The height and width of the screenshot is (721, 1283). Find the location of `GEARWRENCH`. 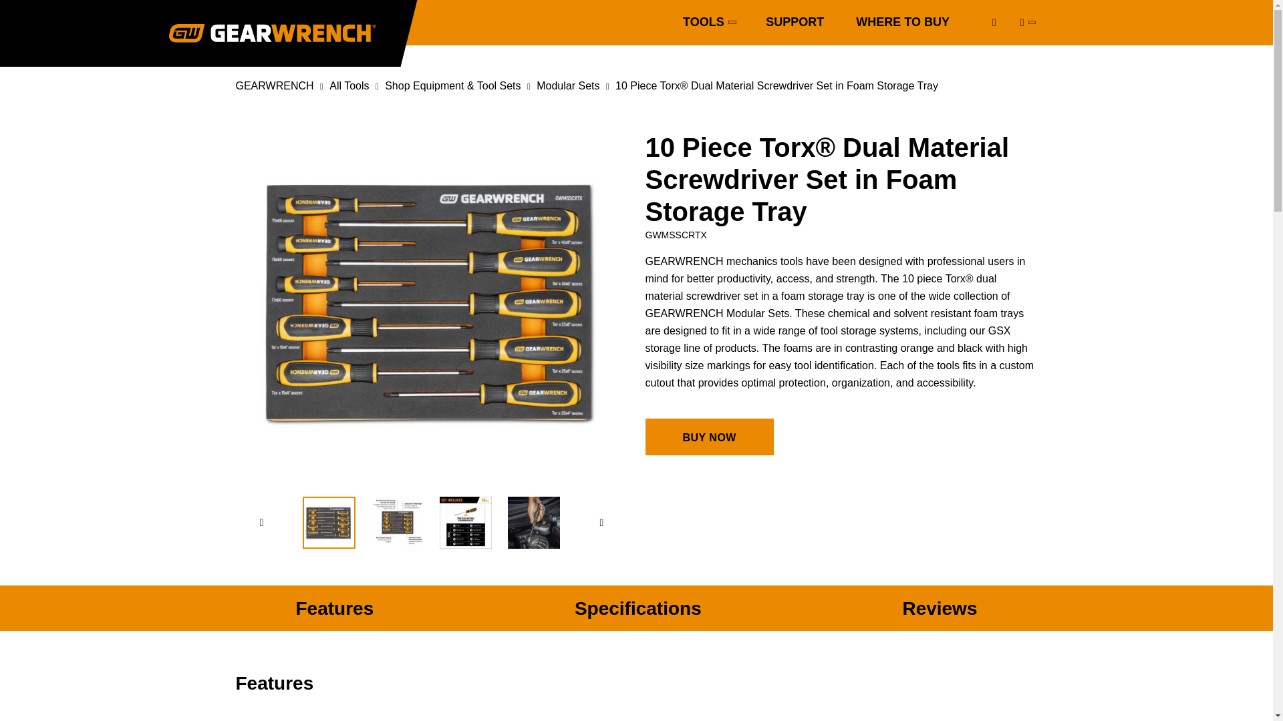

GEARWRENCH is located at coordinates (274, 85).